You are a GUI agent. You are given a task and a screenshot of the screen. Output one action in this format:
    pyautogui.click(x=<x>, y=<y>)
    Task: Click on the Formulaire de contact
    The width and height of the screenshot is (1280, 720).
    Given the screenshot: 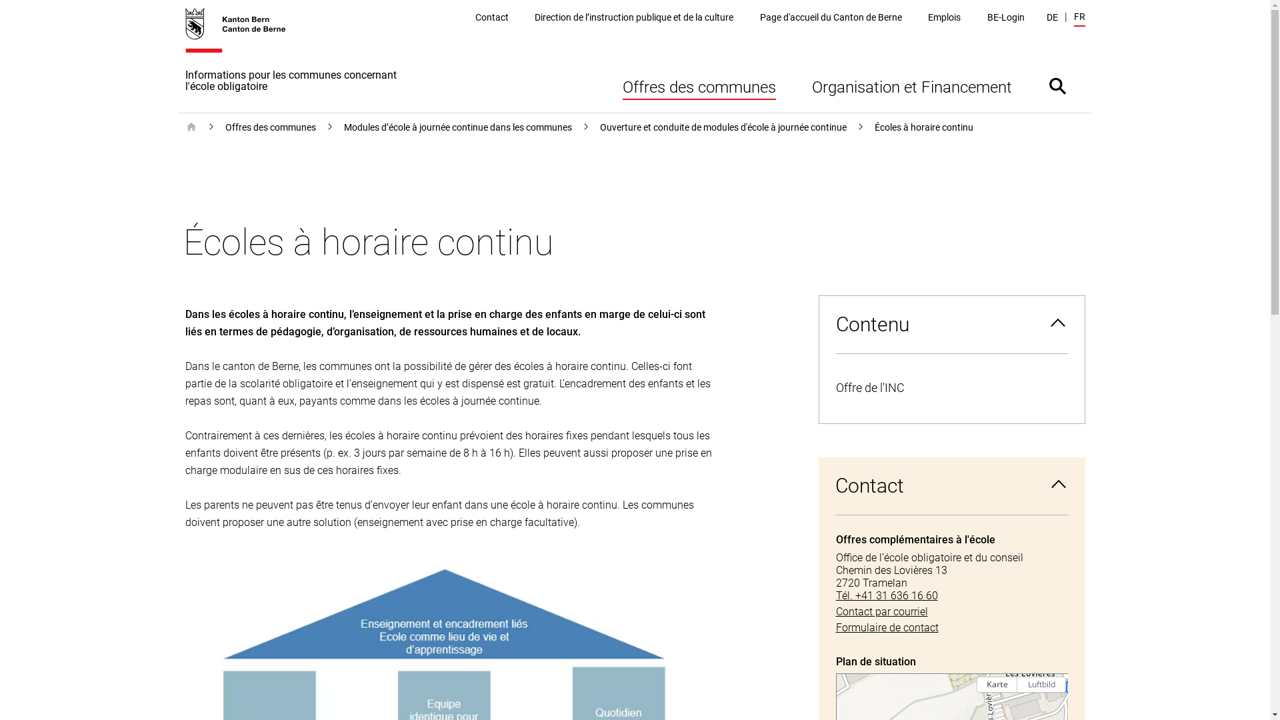 What is the action you would take?
    pyautogui.click(x=952, y=628)
    